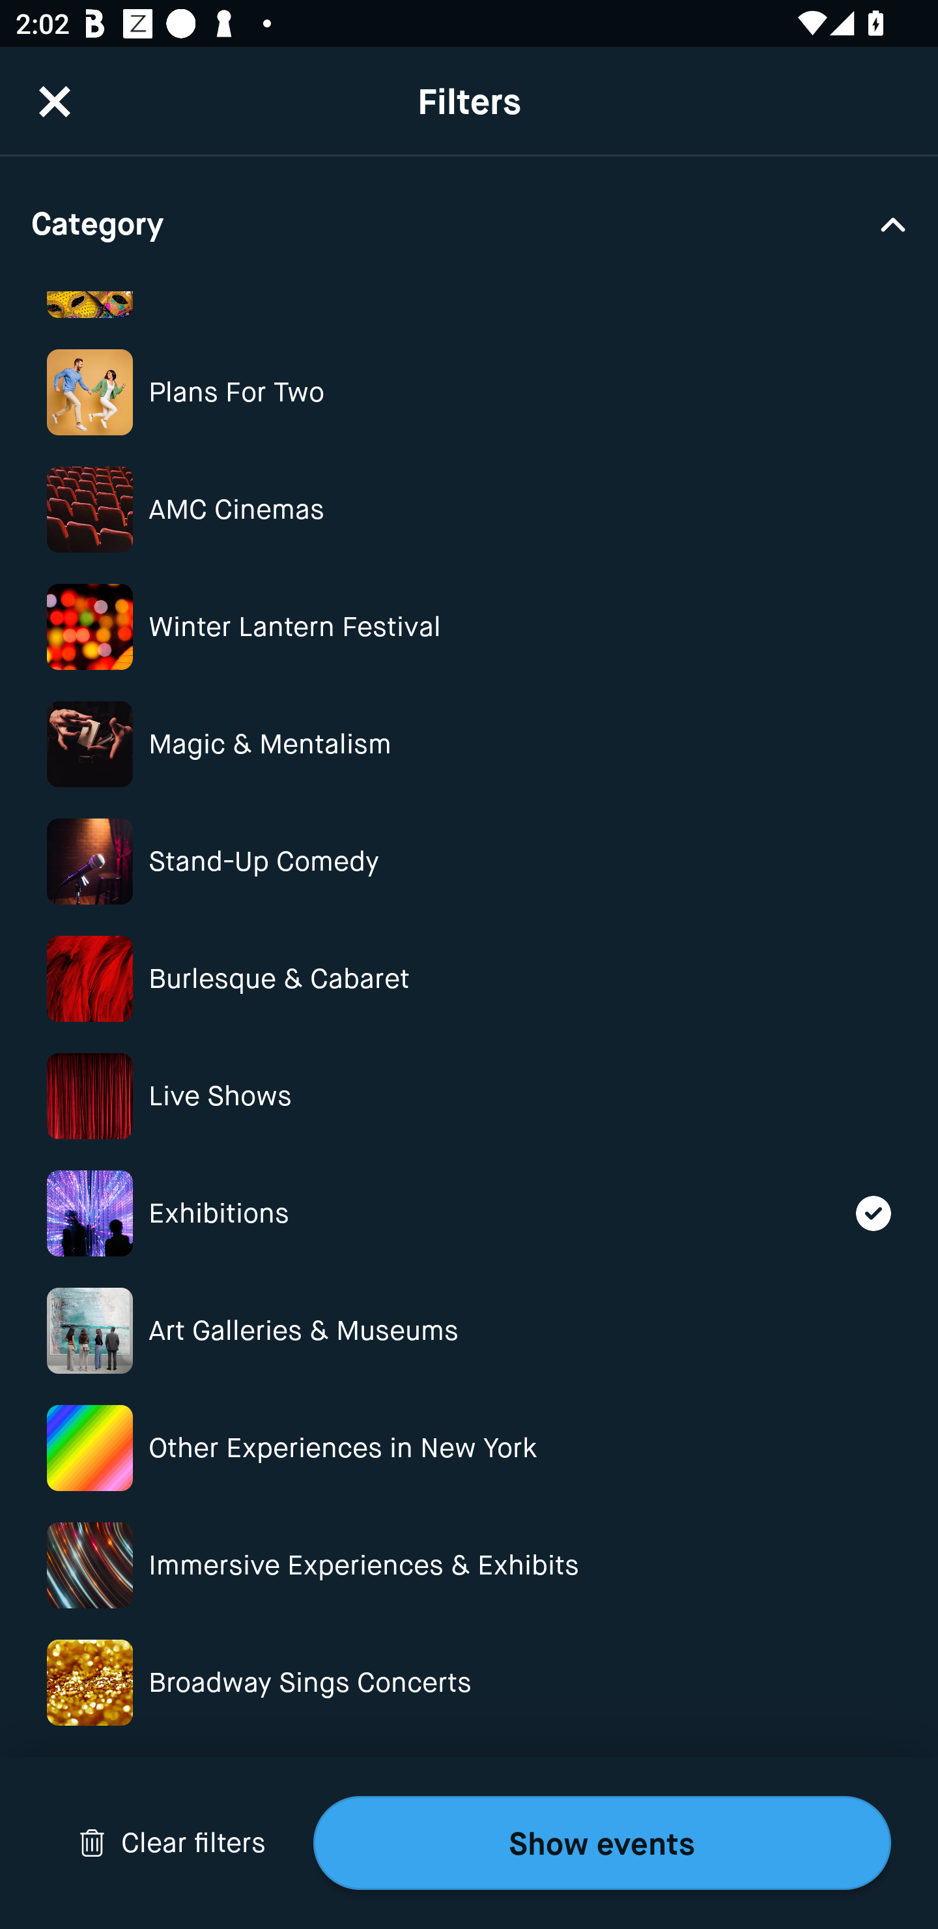  Describe the element at coordinates (469, 743) in the screenshot. I see `Category Image Magic & Mentalism` at that location.